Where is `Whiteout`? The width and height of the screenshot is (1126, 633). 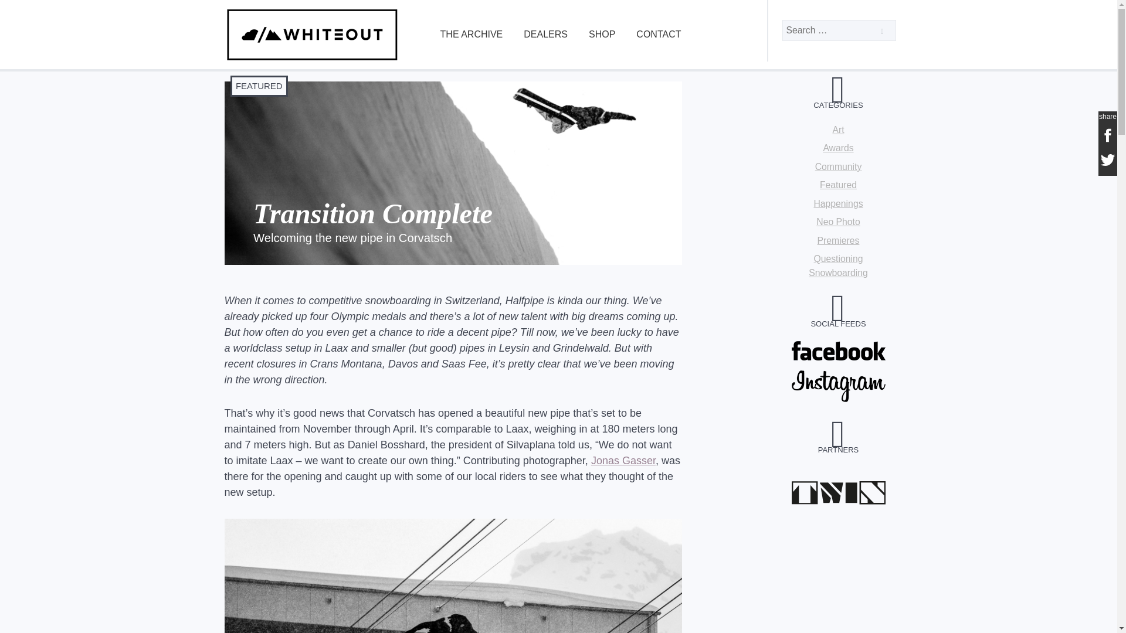
Whiteout is located at coordinates (312, 60).